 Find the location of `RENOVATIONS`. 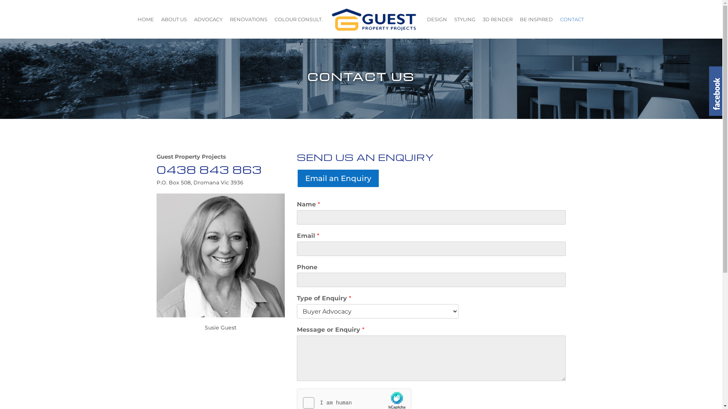

RENOVATIONS is located at coordinates (249, 28).